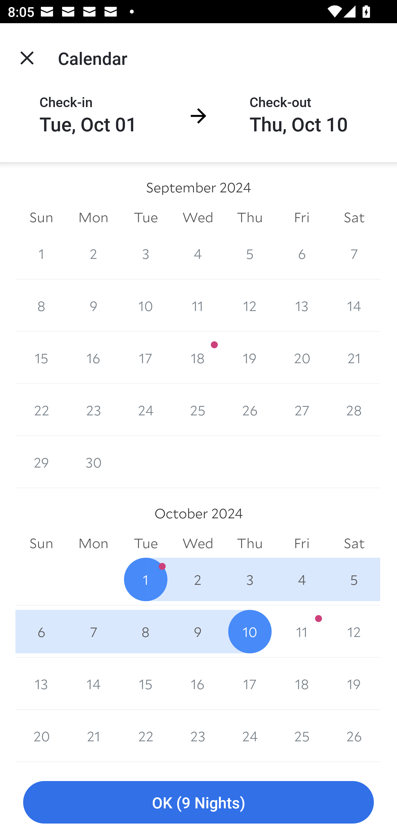  I want to click on Tue, so click(146, 544).